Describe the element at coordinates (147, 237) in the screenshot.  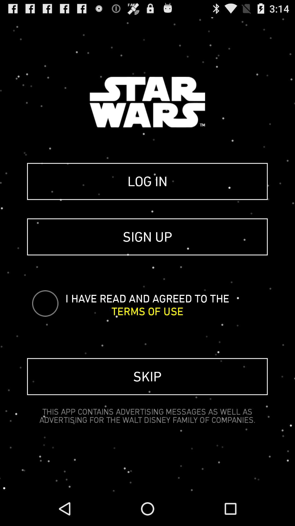
I see `turn on icon below the log in` at that location.